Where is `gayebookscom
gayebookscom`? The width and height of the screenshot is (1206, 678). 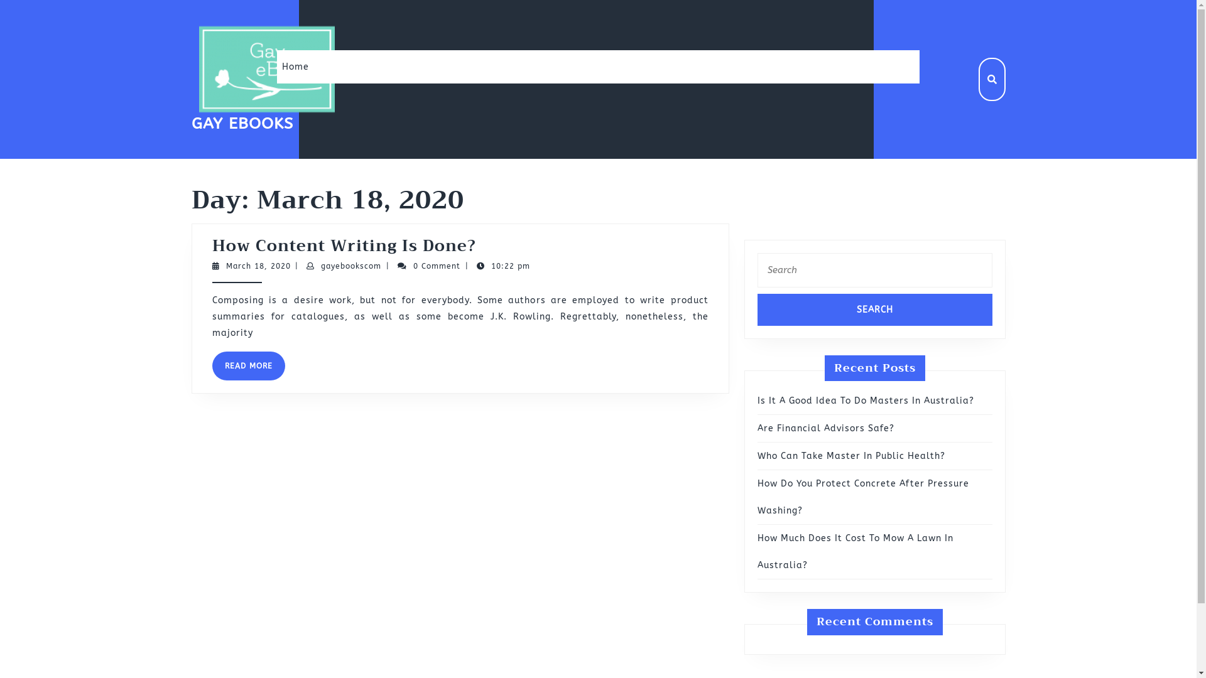
gayebookscom
gayebookscom is located at coordinates (351, 266).